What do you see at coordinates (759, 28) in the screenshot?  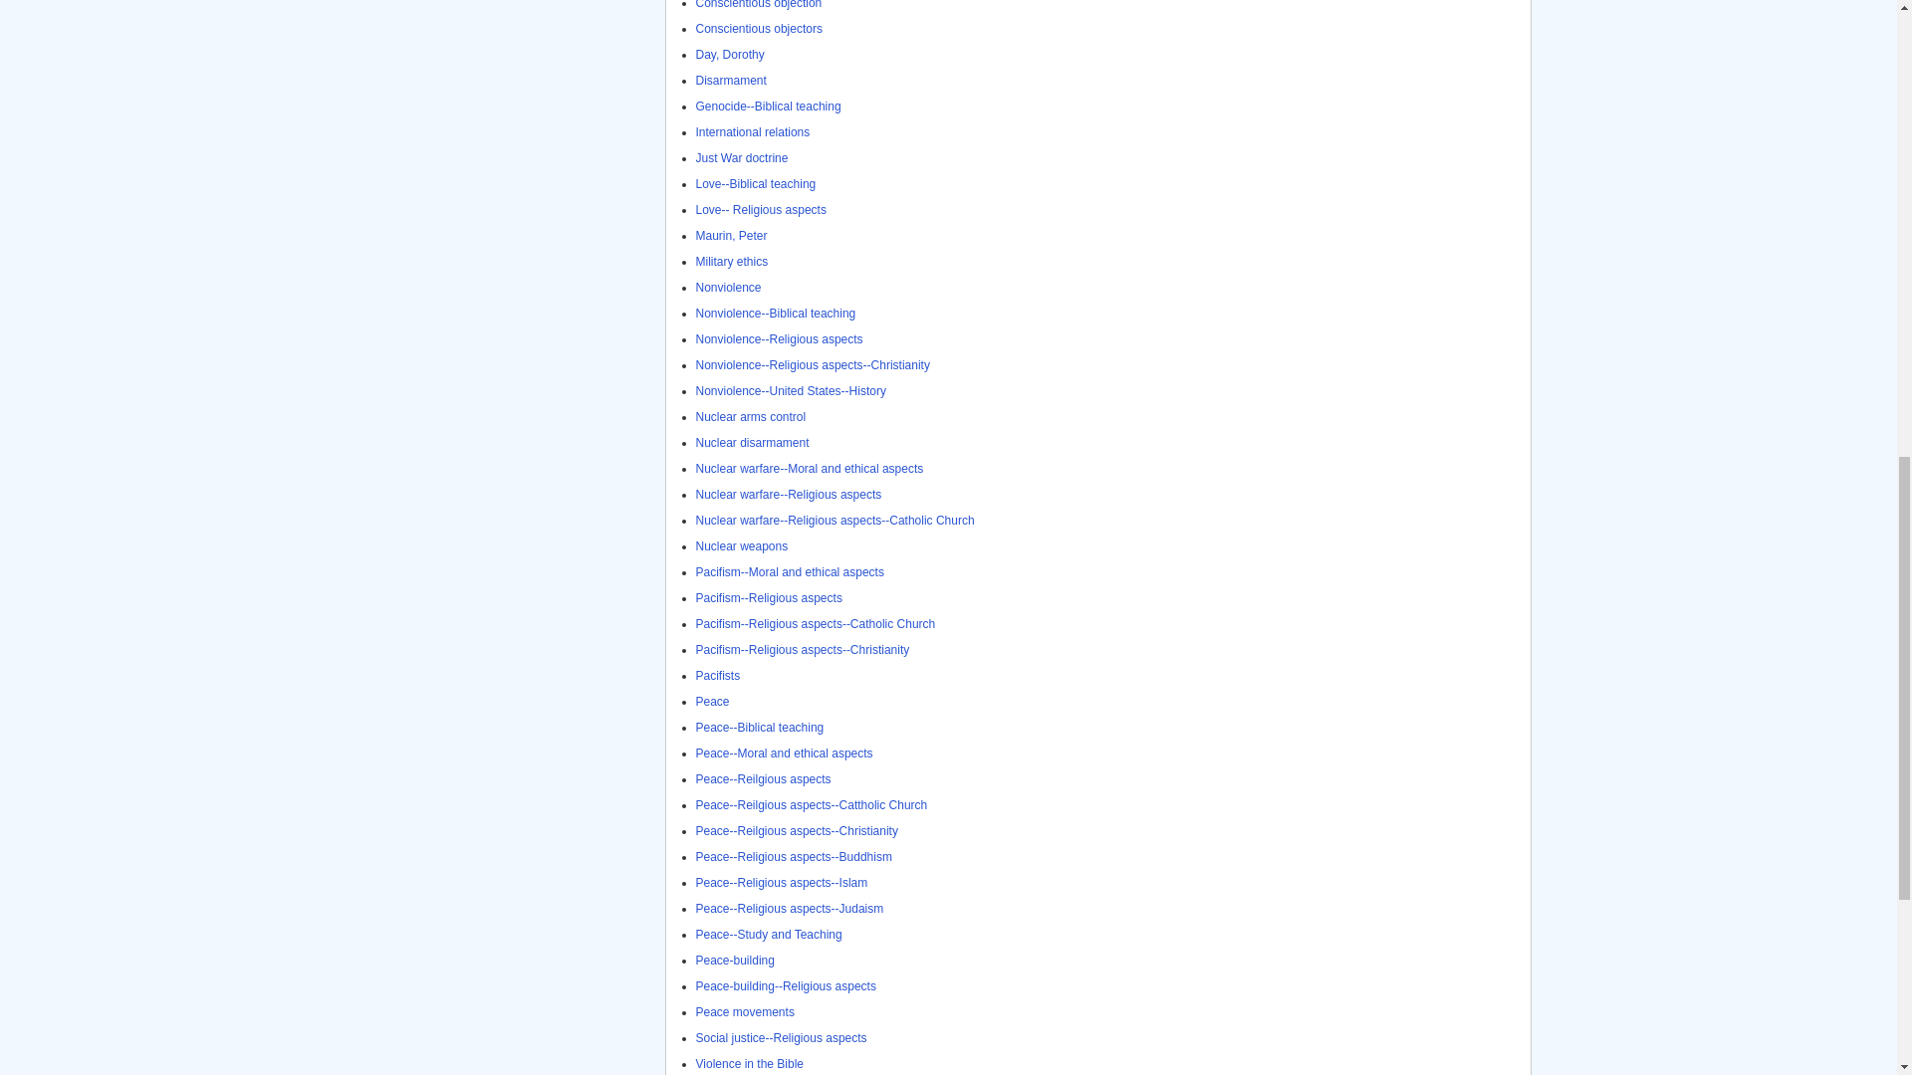 I see `Conscientious objectors` at bounding box center [759, 28].